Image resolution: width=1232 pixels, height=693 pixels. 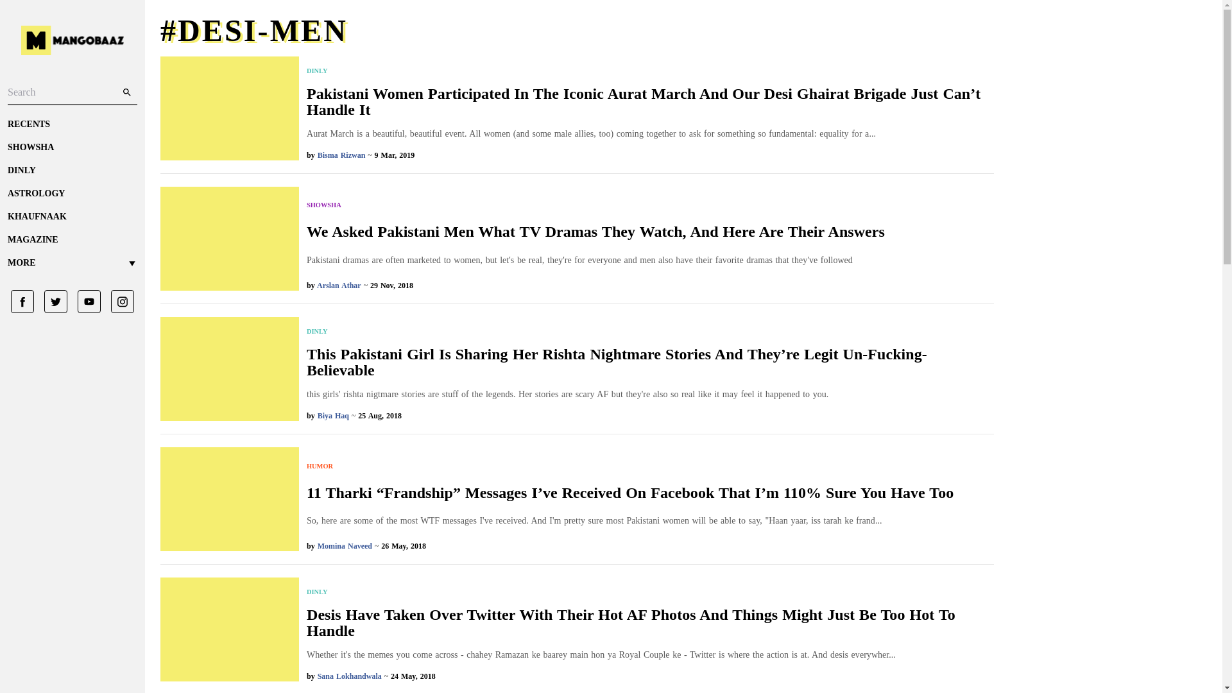 What do you see at coordinates (72, 217) in the screenshot?
I see `KHAUFNAAK` at bounding box center [72, 217].